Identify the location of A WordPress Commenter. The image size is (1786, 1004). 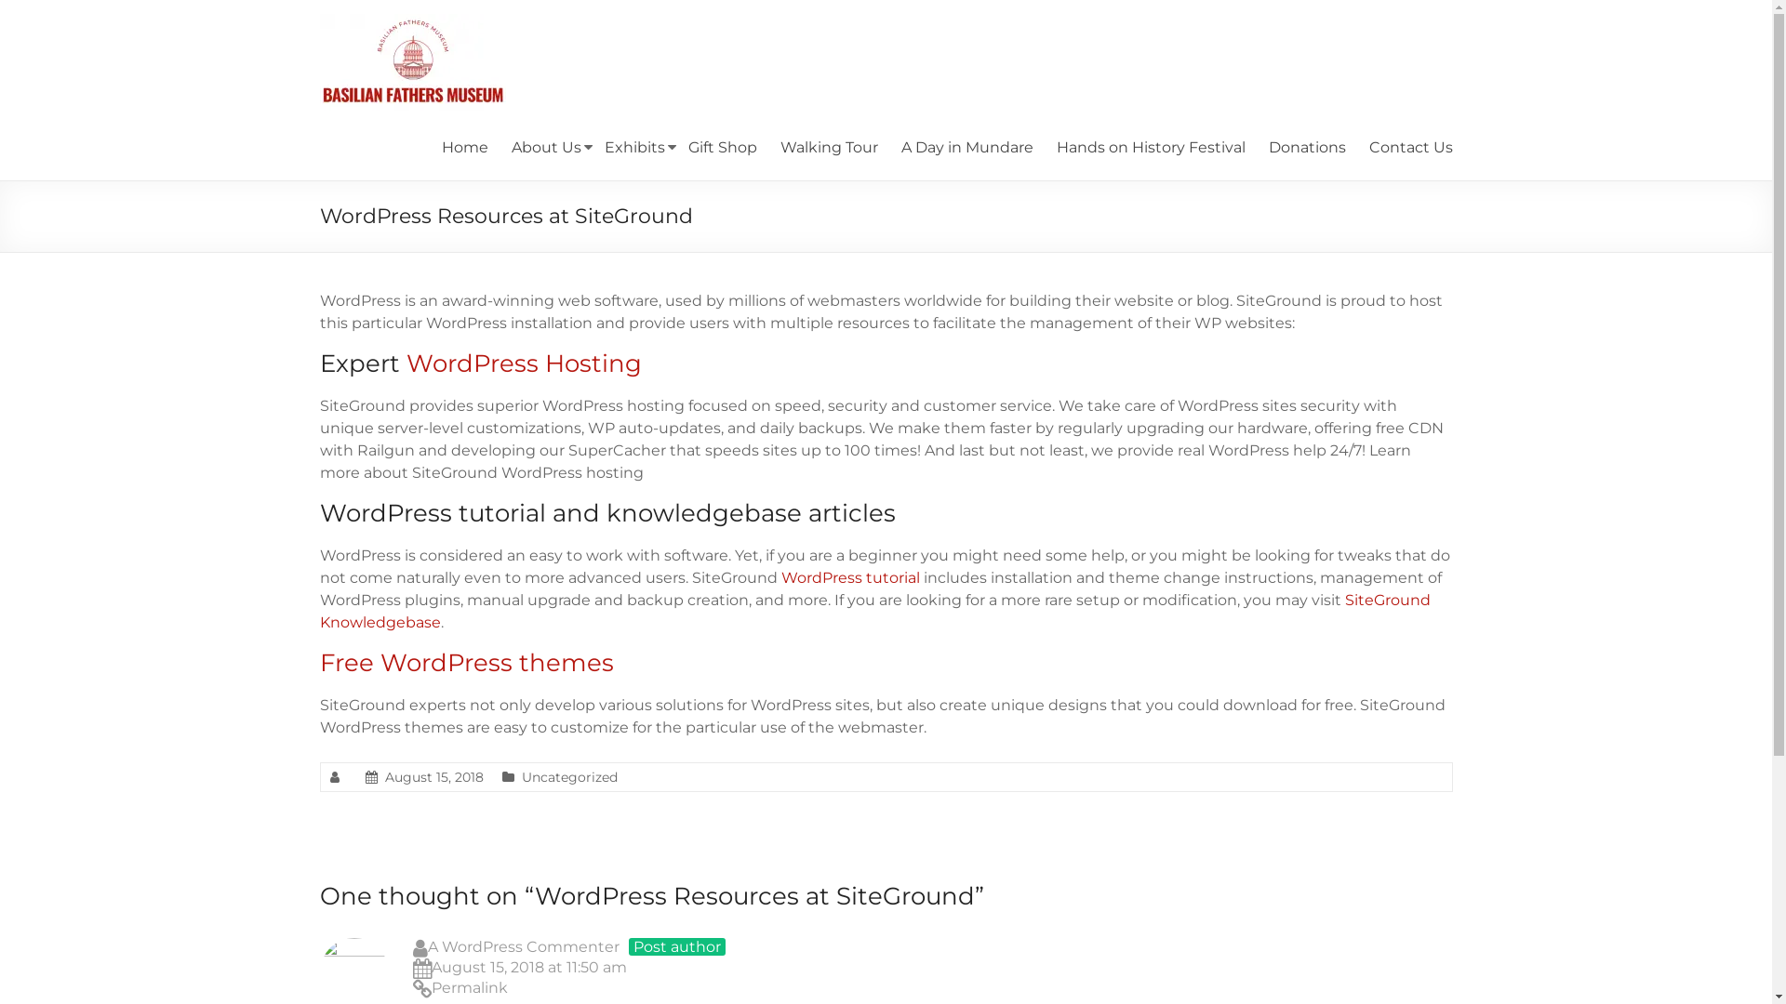
(524, 946).